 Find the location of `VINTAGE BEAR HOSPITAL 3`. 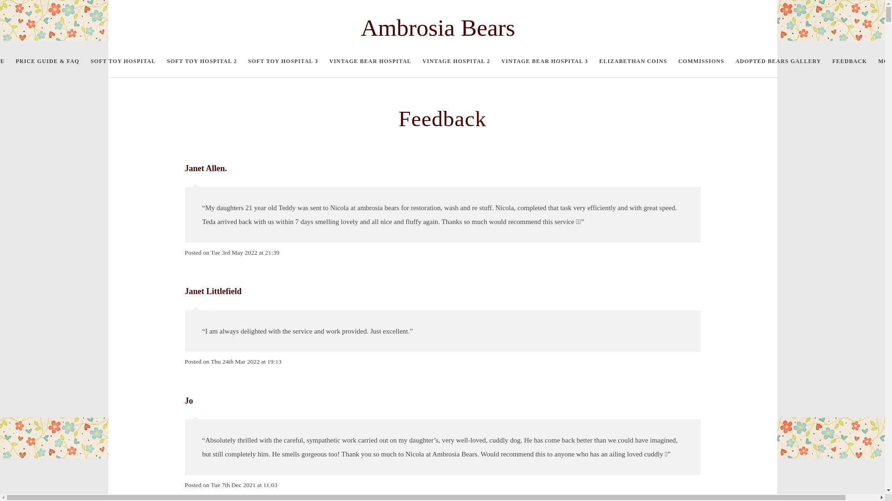

VINTAGE BEAR HOSPITAL 3 is located at coordinates (544, 61).